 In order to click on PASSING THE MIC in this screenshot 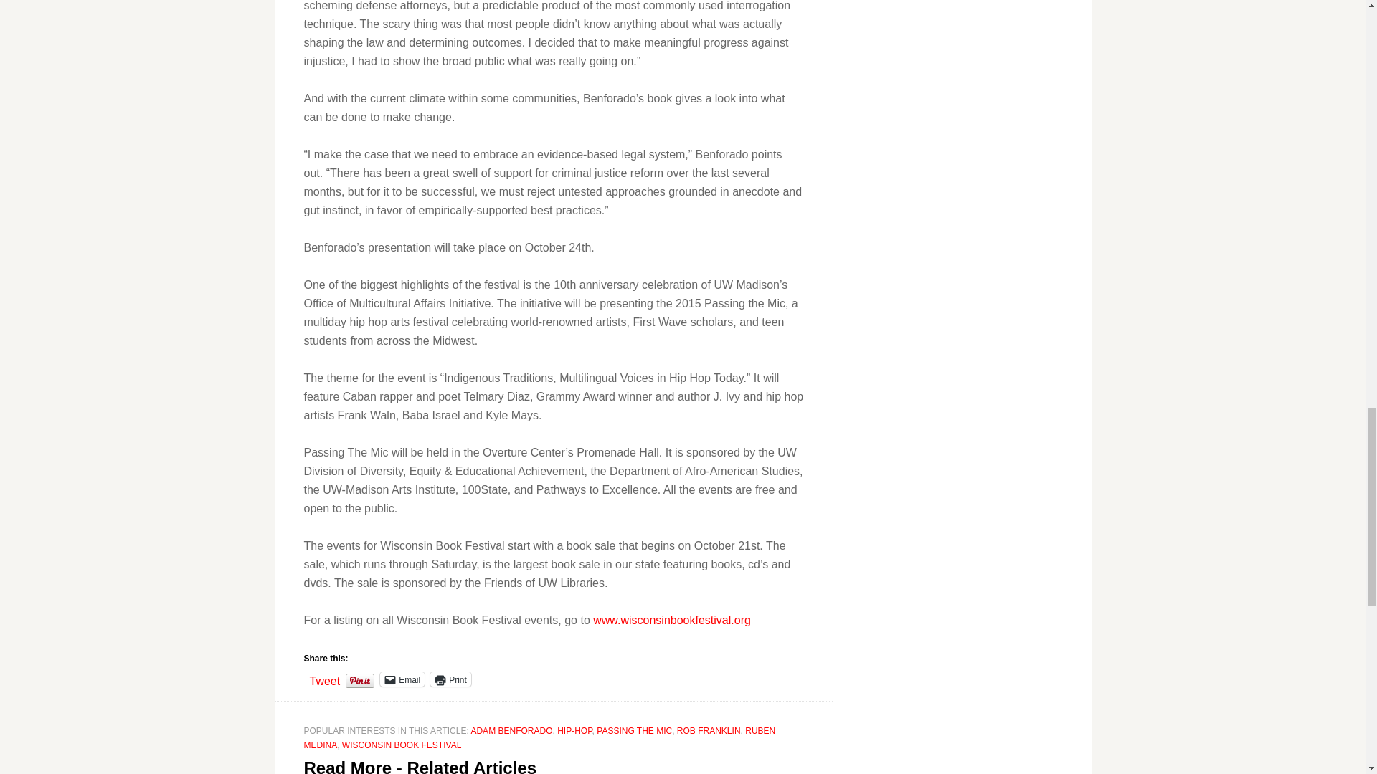, I will do `click(634, 731)`.